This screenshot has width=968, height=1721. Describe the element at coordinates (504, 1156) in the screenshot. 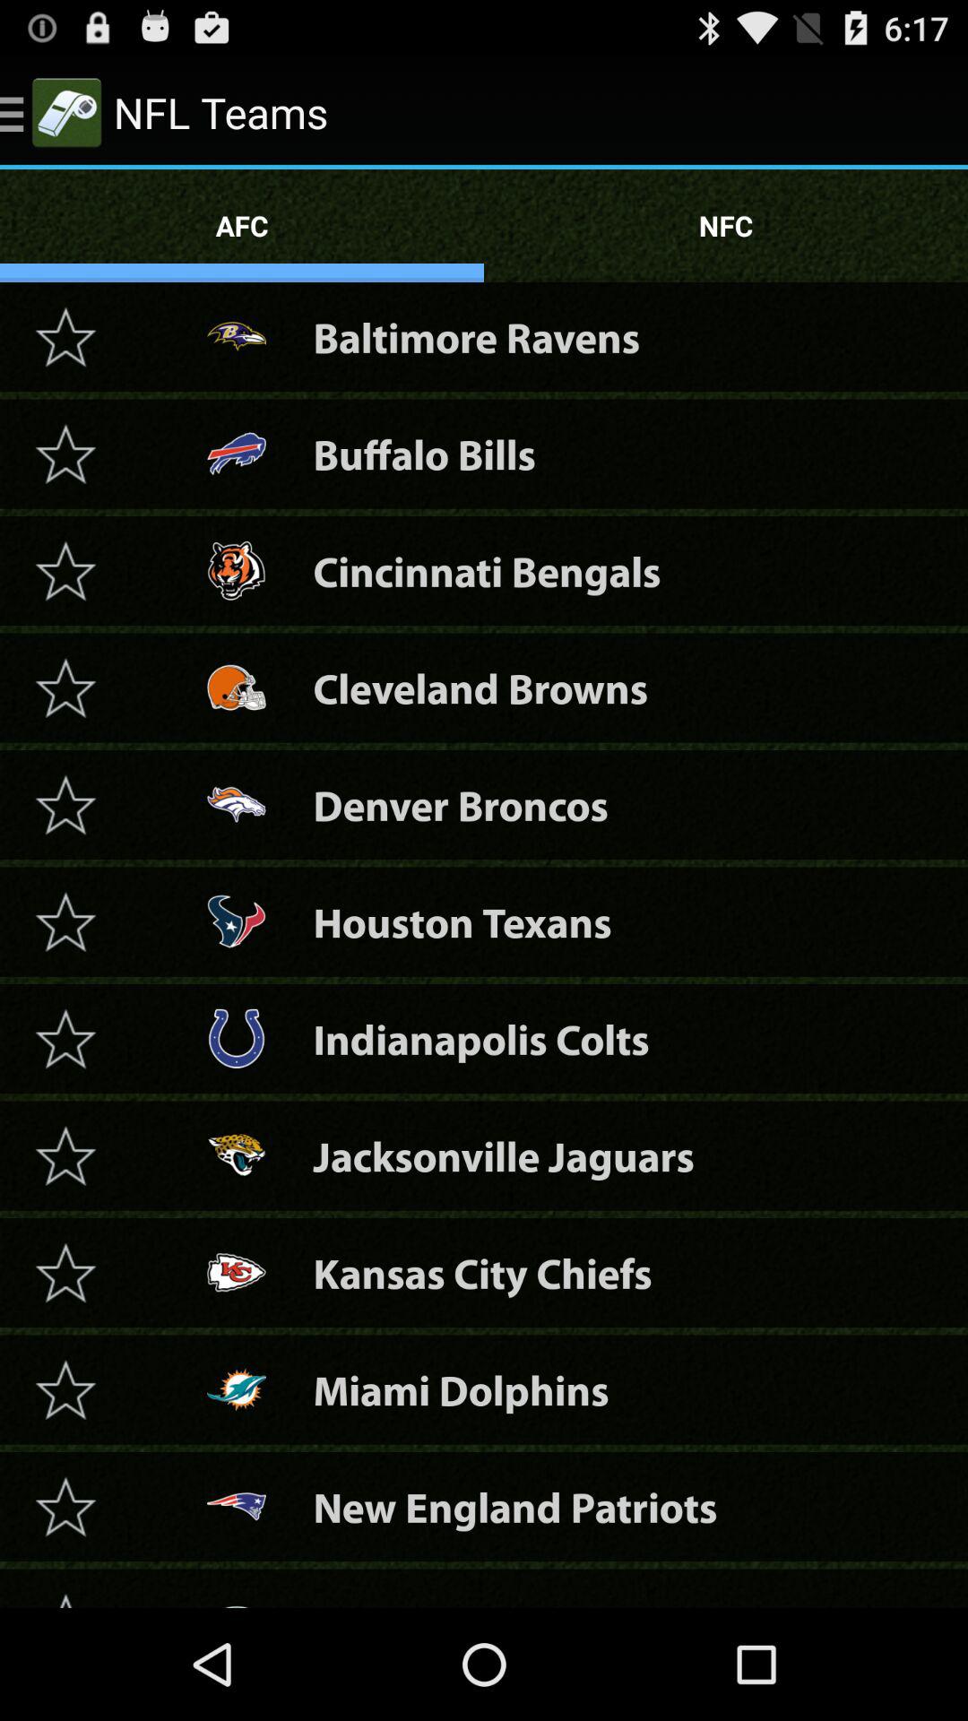

I see `launch the icon below indianapolis colts` at that location.